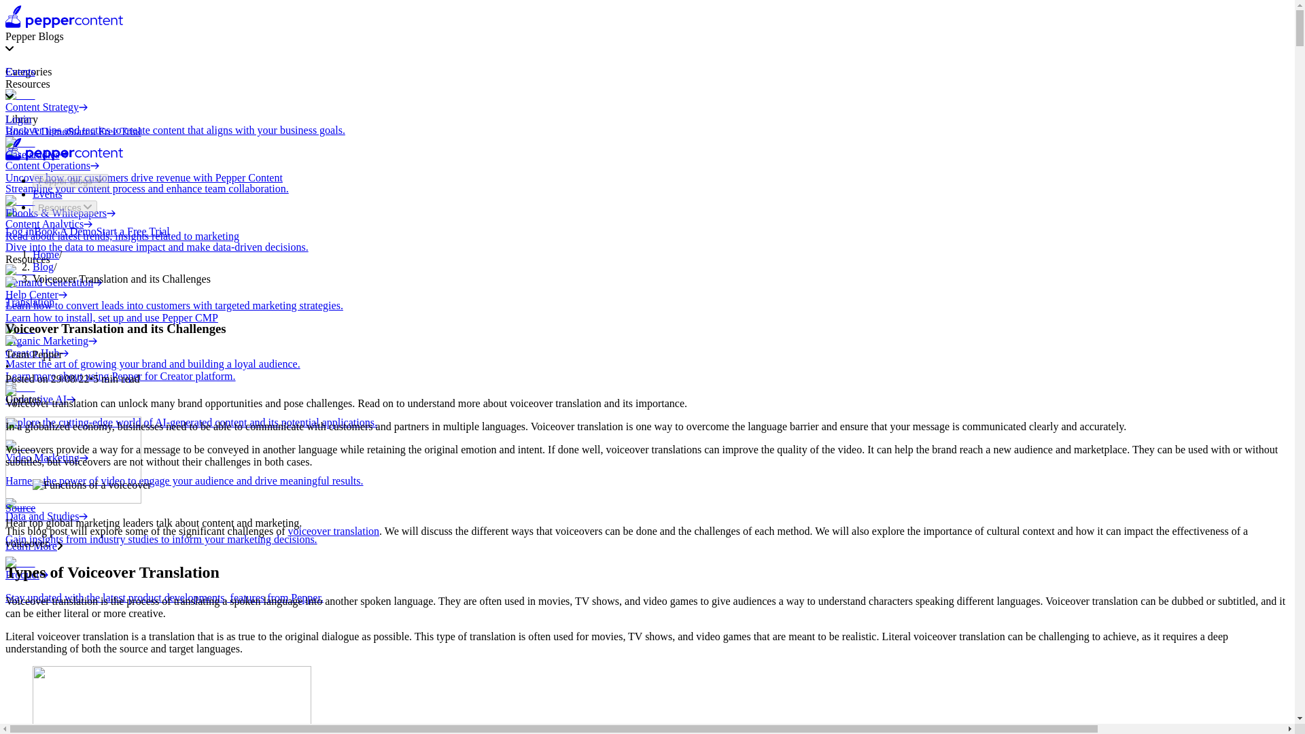 This screenshot has width=1305, height=734. I want to click on Book A Demo, so click(647, 311).